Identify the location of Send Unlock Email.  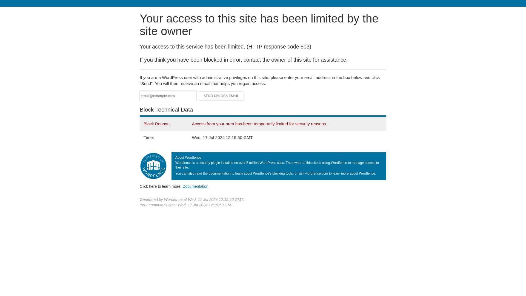
(221, 96).